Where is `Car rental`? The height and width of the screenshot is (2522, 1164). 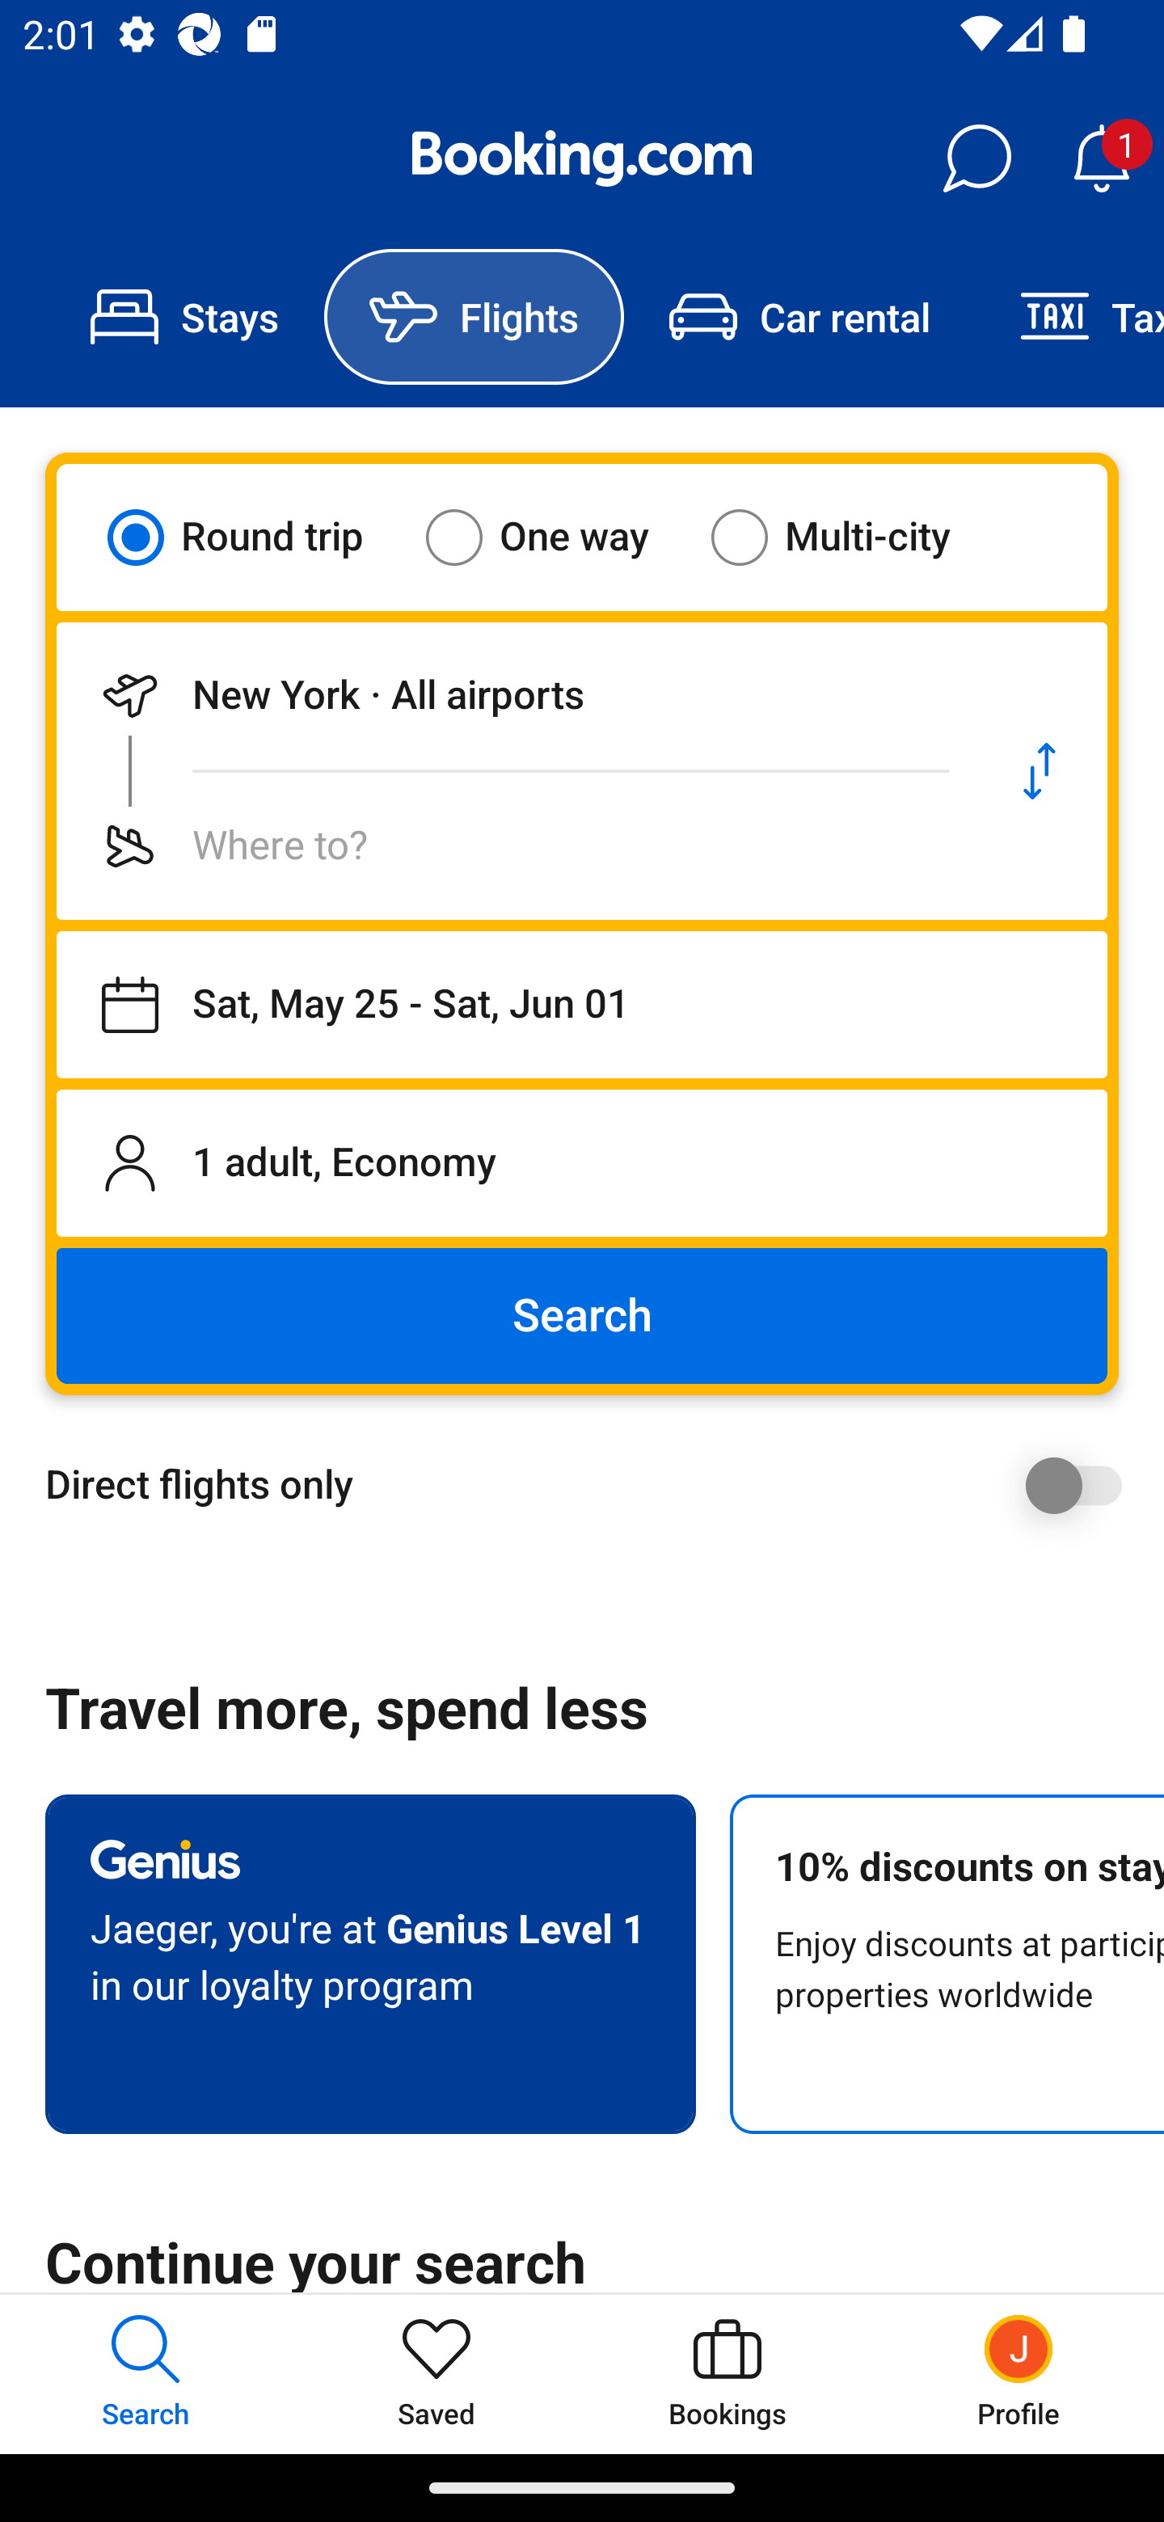
Car rental is located at coordinates (799, 317).